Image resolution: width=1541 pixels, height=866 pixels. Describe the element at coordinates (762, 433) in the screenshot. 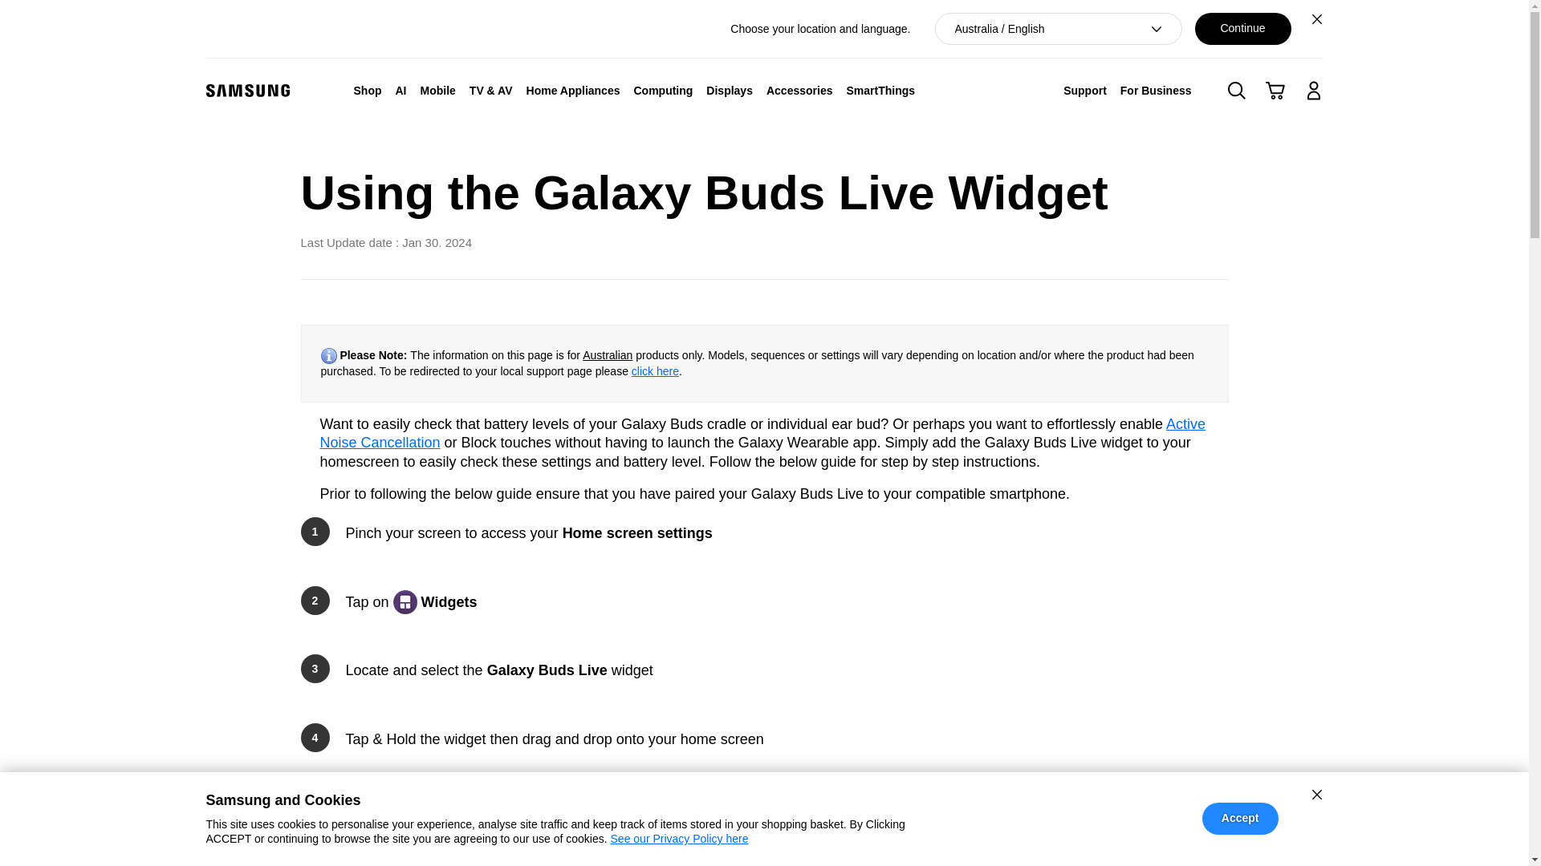

I see `Enabling Active Noise Cancelling on my Galaxy Buds Live` at that location.